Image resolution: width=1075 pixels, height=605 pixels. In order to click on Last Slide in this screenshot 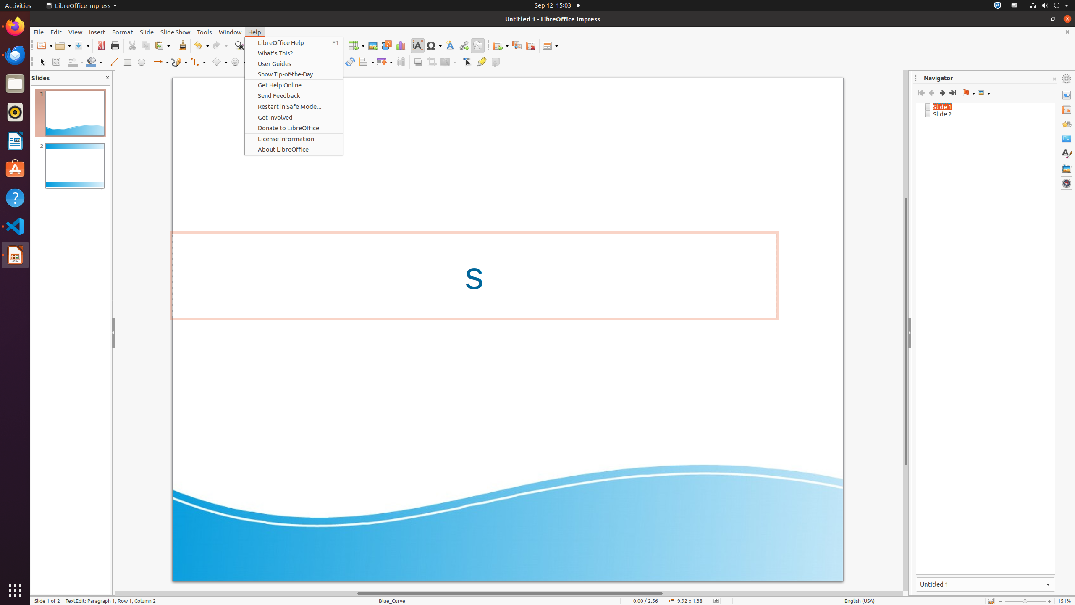, I will do `click(952, 93)`.